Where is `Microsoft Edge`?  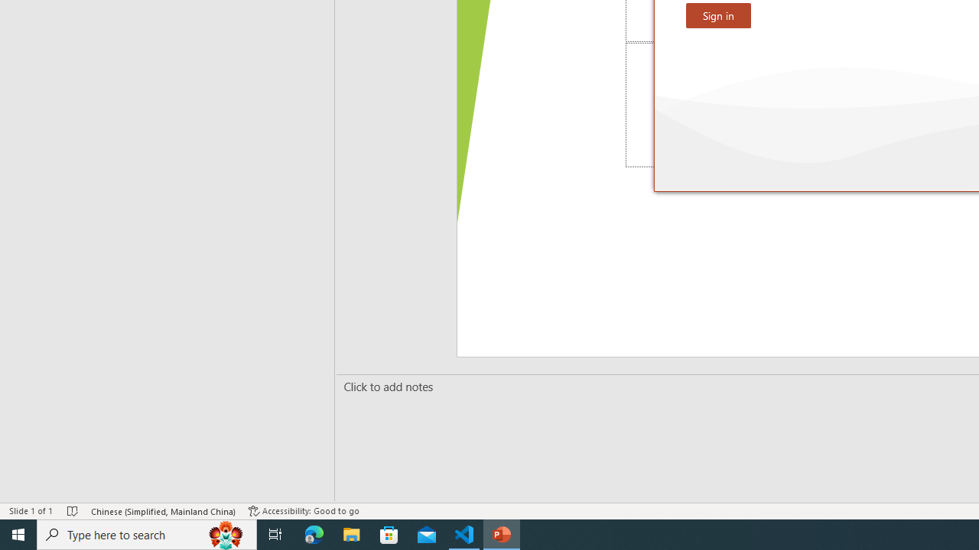 Microsoft Edge is located at coordinates (314, 535).